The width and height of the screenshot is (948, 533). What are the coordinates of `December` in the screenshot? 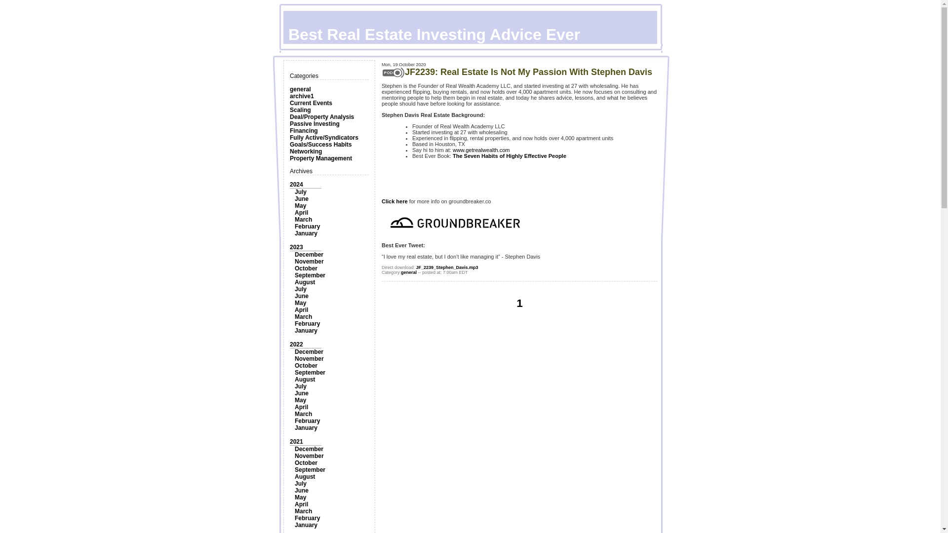 It's located at (309, 352).